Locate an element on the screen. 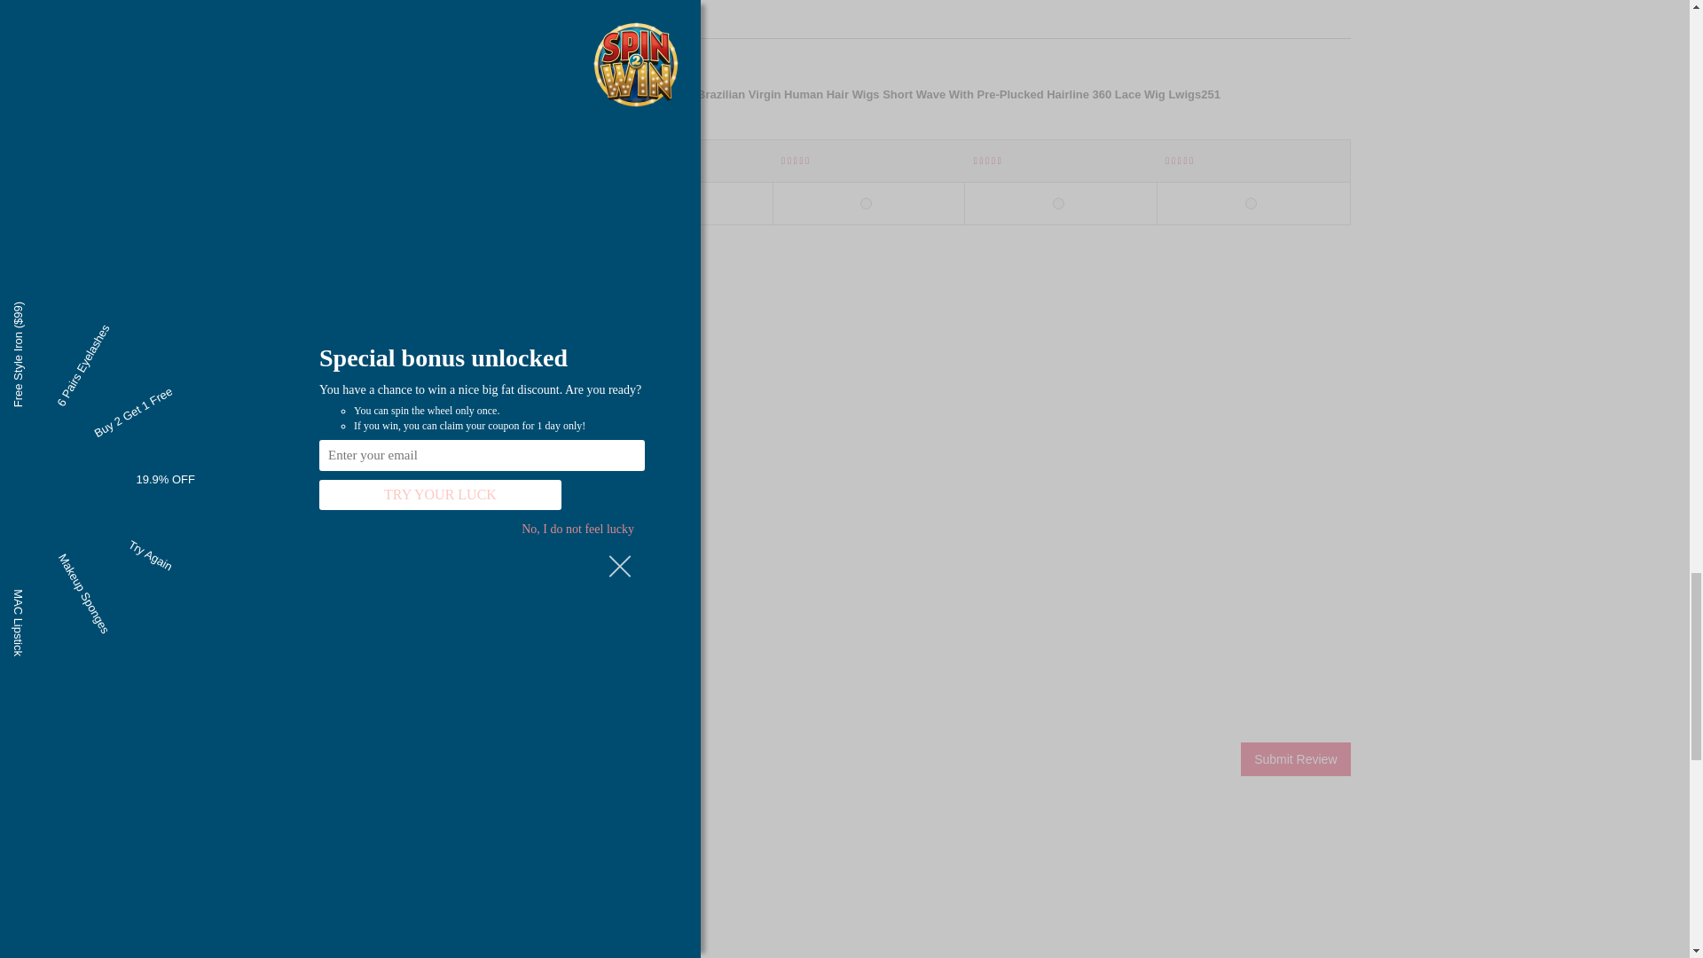 Image resolution: width=1703 pixels, height=958 pixels. 1 is located at coordinates (344, 850).